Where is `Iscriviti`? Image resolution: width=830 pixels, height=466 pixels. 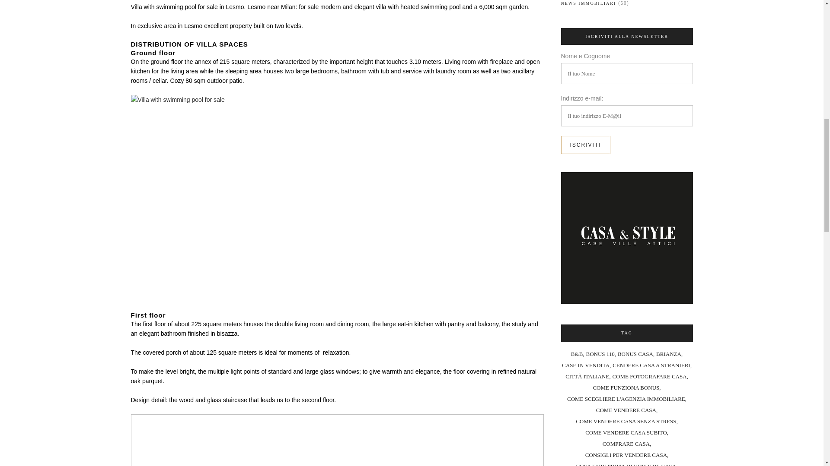 Iscriviti is located at coordinates (585, 145).